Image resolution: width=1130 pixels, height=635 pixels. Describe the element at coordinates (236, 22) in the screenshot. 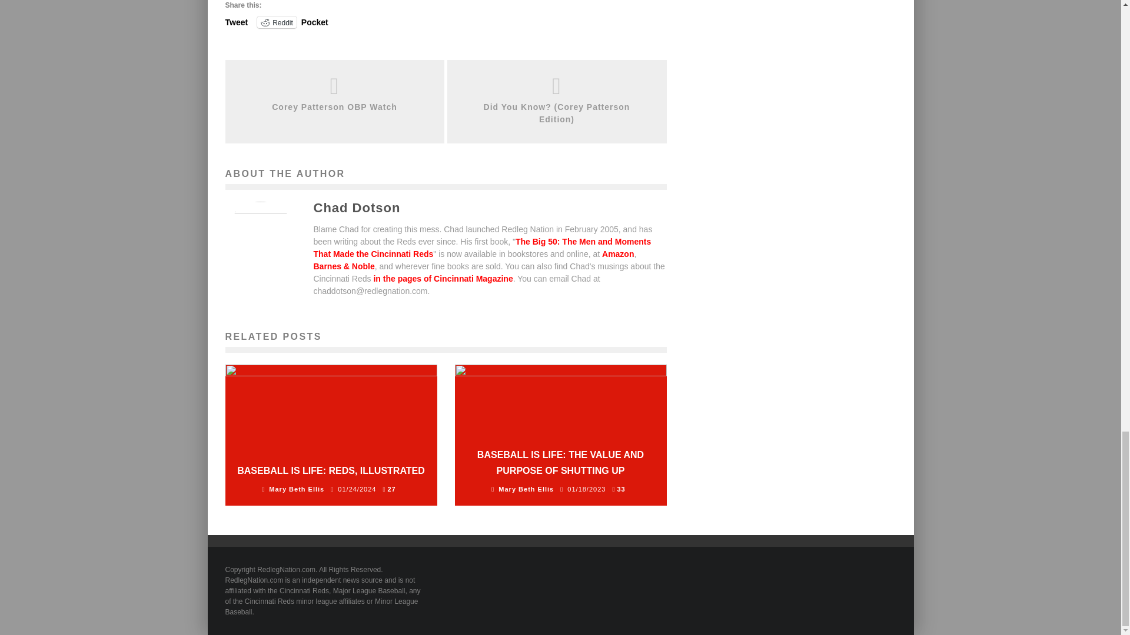

I see `Tweet` at that location.